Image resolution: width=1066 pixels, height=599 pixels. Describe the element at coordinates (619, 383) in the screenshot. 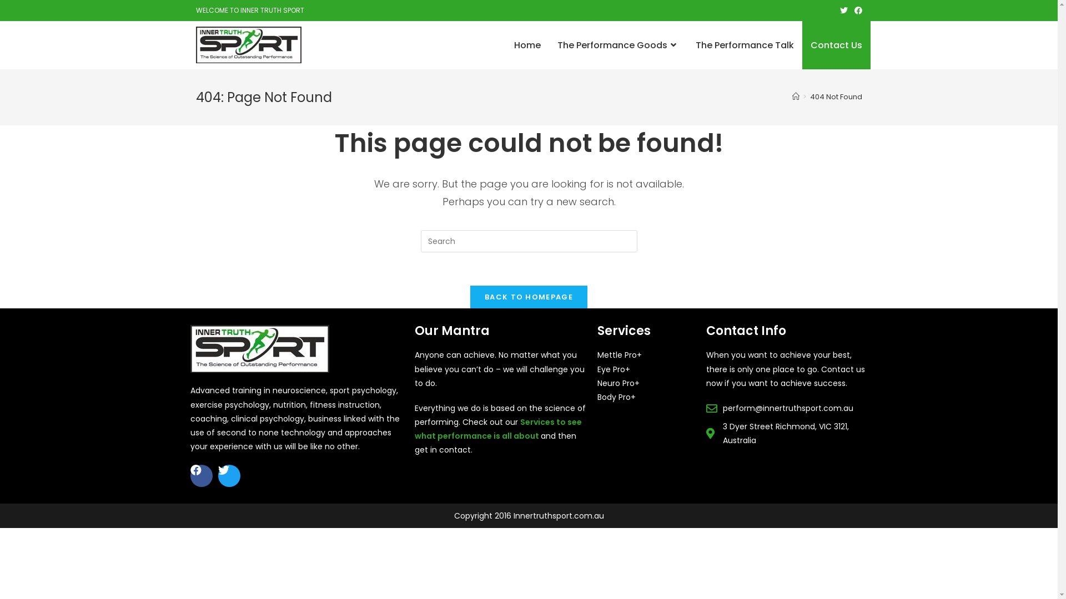

I see `Neuro Pro+` at that location.